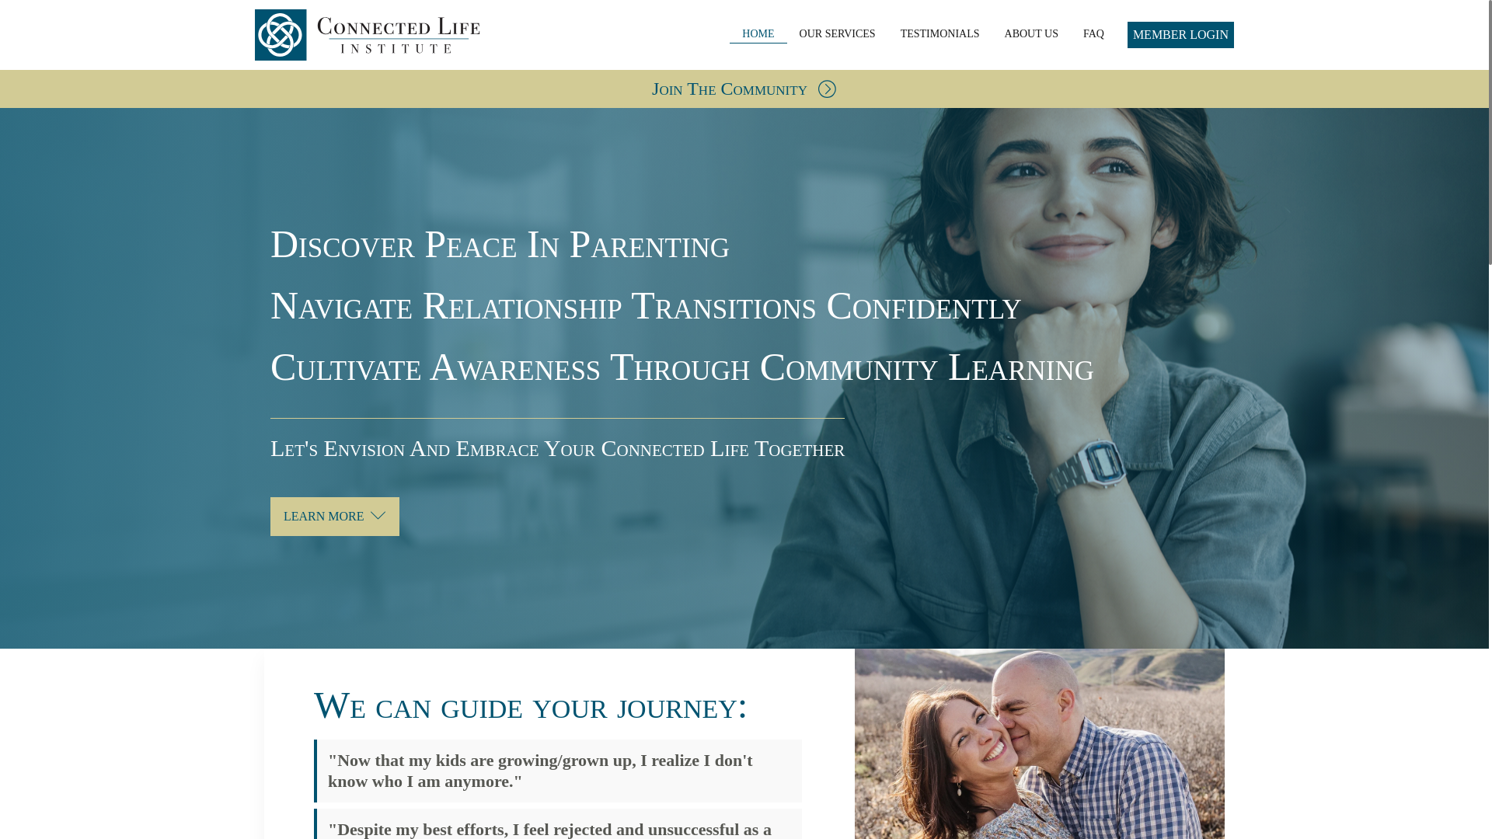  Describe the element at coordinates (1180, 34) in the screenshot. I see `MEMBER LOGIN` at that location.